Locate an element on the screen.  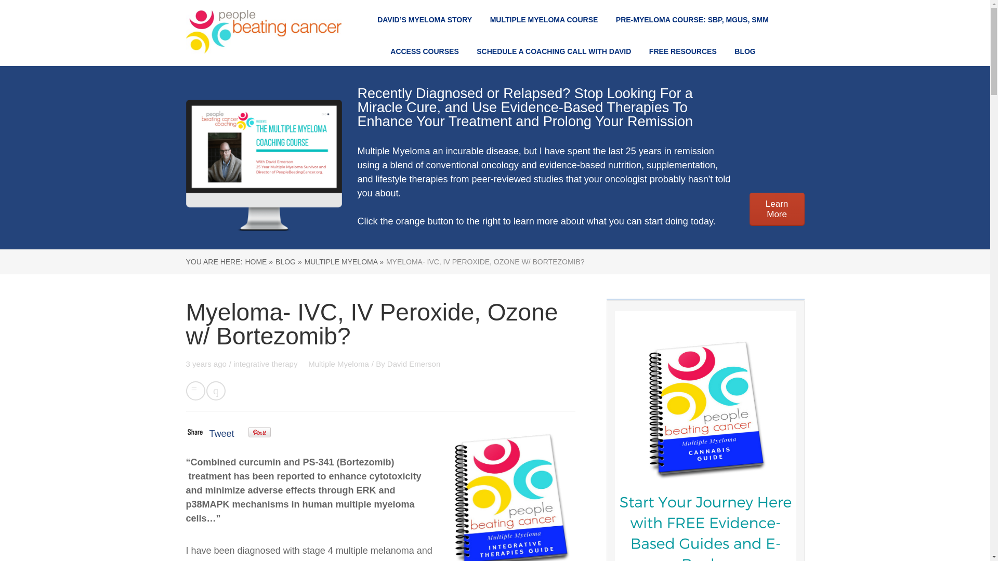
Multiple Myeloma is located at coordinates (339, 364).